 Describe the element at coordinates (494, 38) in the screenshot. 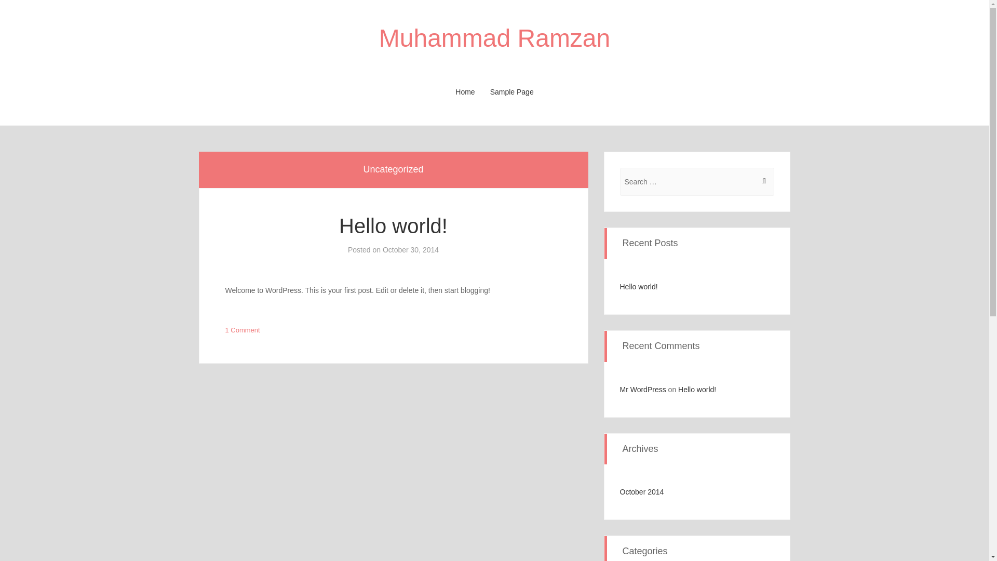

I see `Muhammad Ramzan` at that location.